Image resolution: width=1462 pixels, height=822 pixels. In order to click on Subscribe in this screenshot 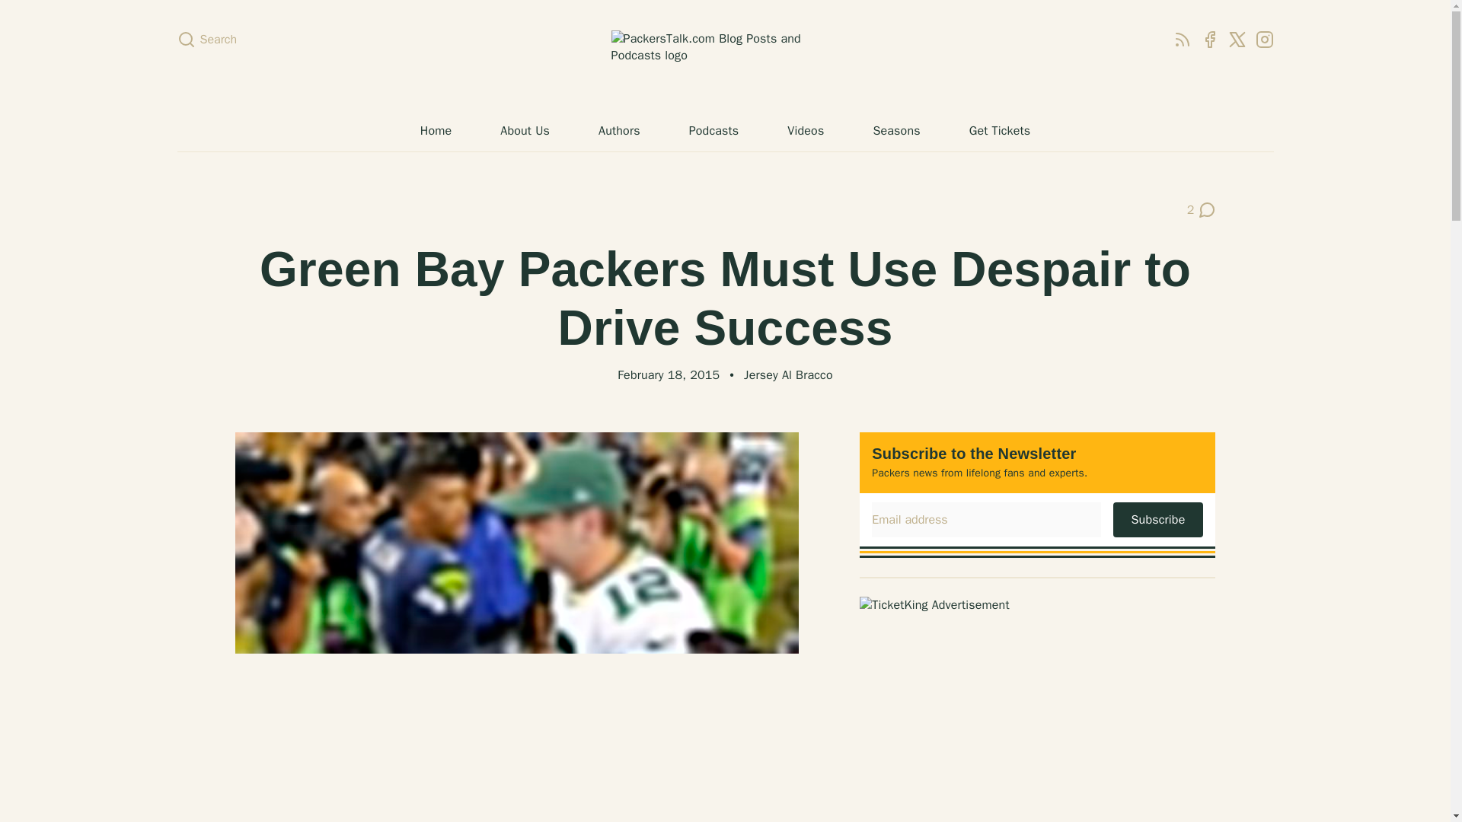, I will do `click(1202, 210)`.